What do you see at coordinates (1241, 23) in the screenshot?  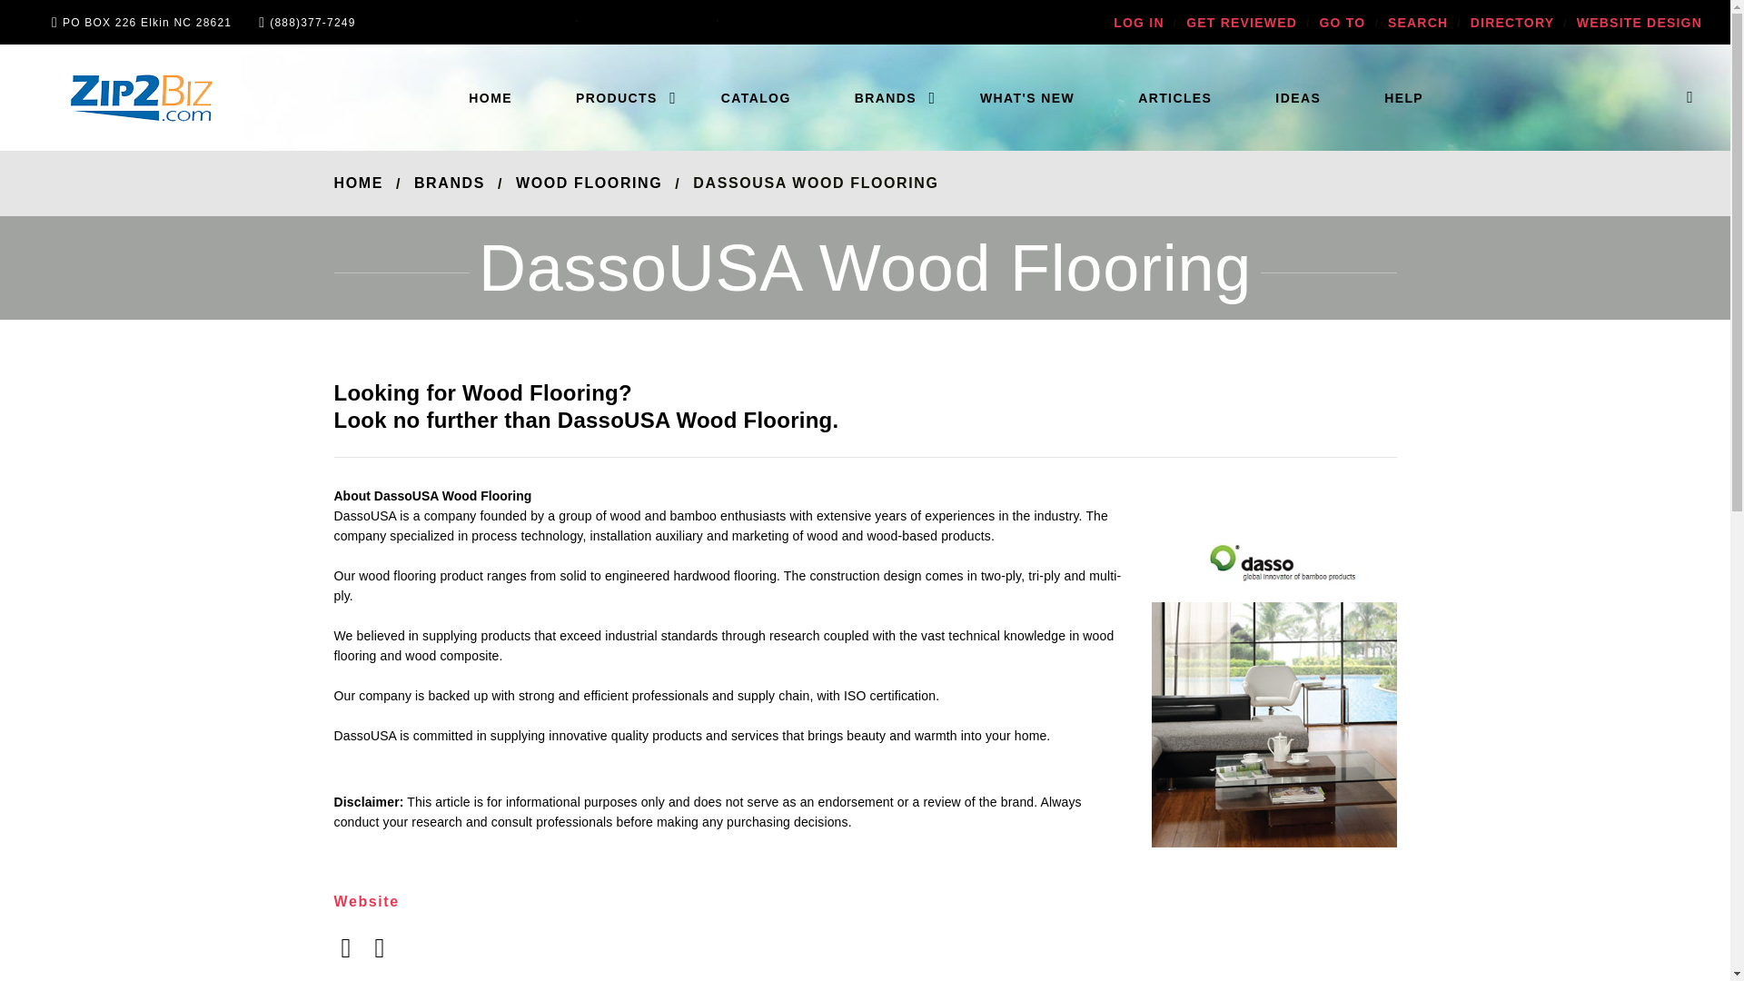 I see `GET REVIEWED` at bounding box center [1241, 23].